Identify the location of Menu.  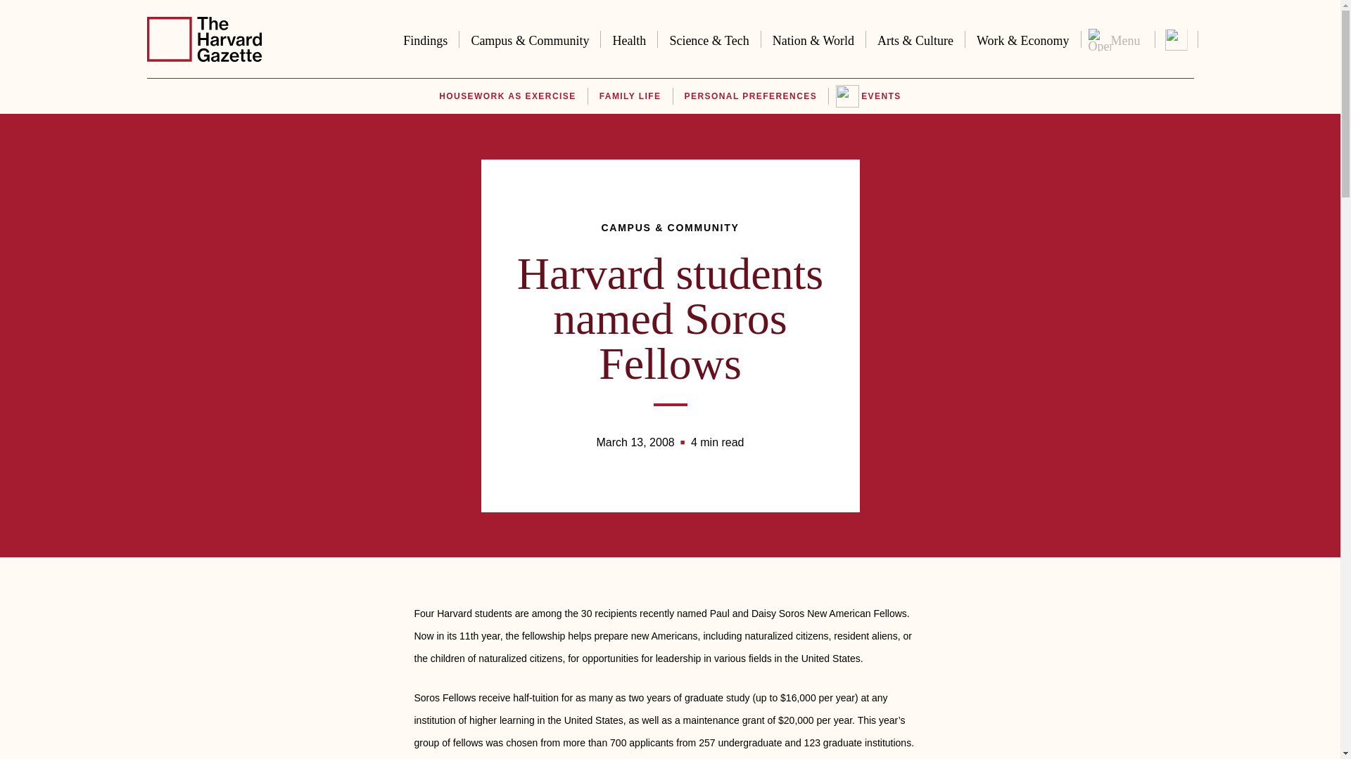
(1117, 39).